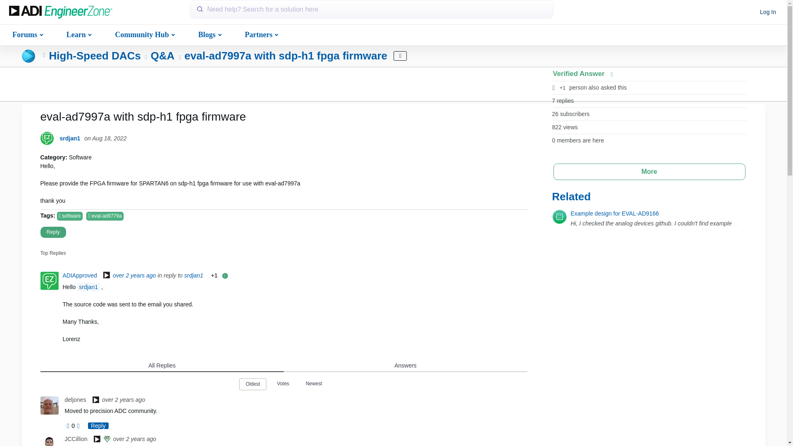 This screenshot has height=446, width=793. I want to click on Analog Employees, so click(96, 401).